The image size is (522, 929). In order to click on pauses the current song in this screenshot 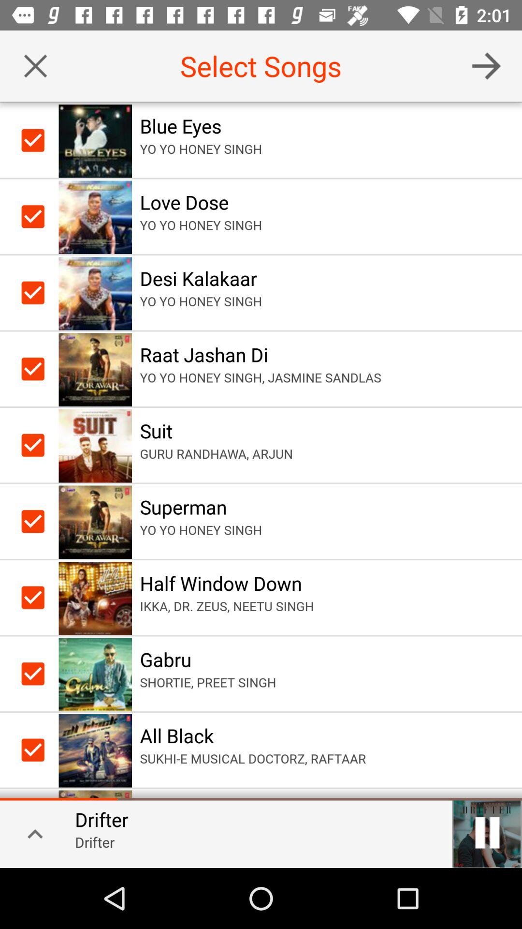, I will do `click(487, 833)`.